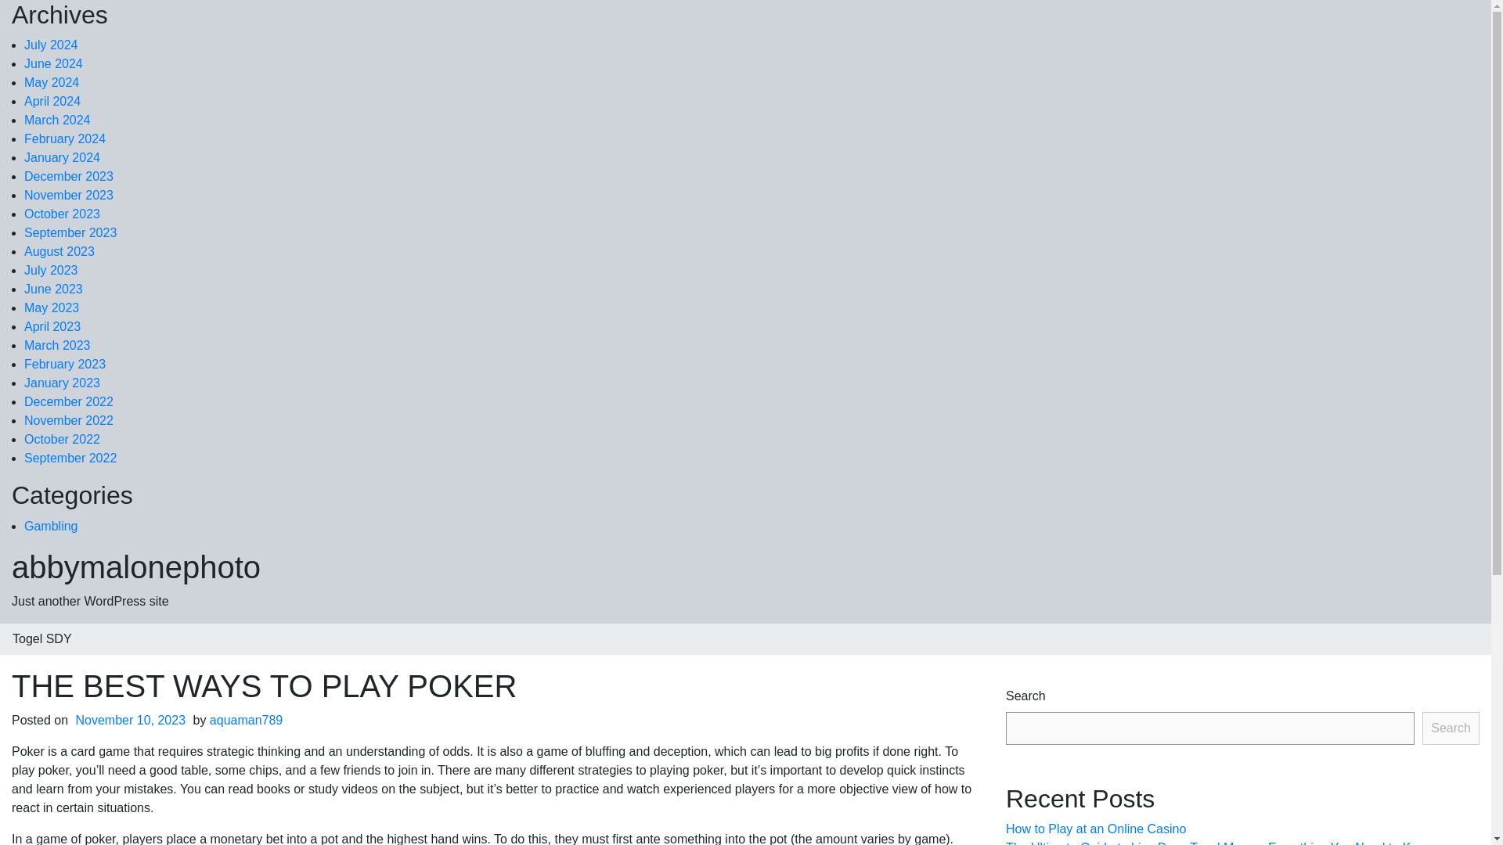  I want to click on September 2022, so click(70, 458).